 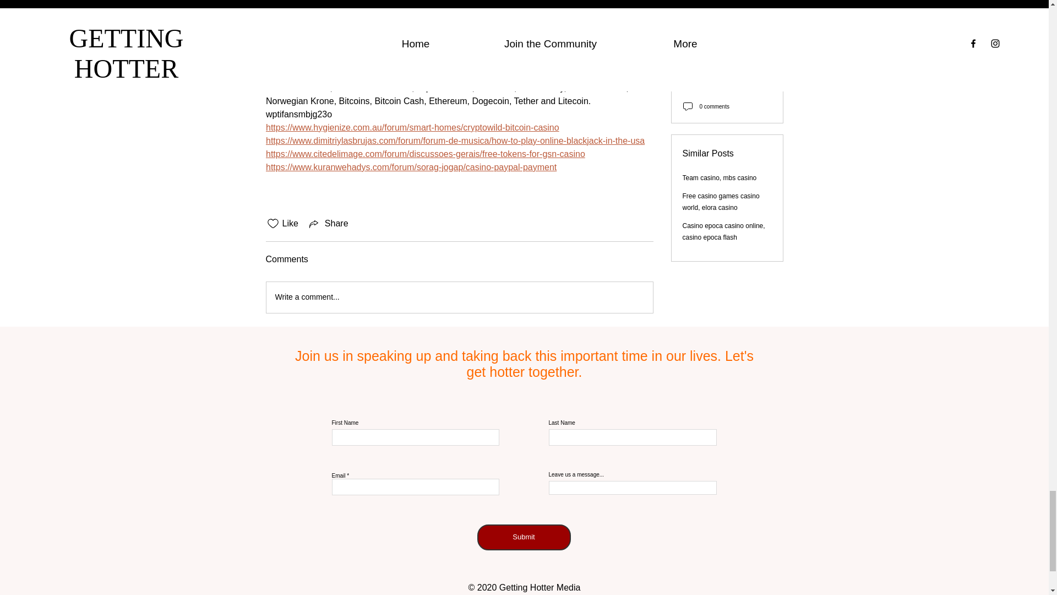 I want to click on Write a comment..., so click(x=459, y=297).